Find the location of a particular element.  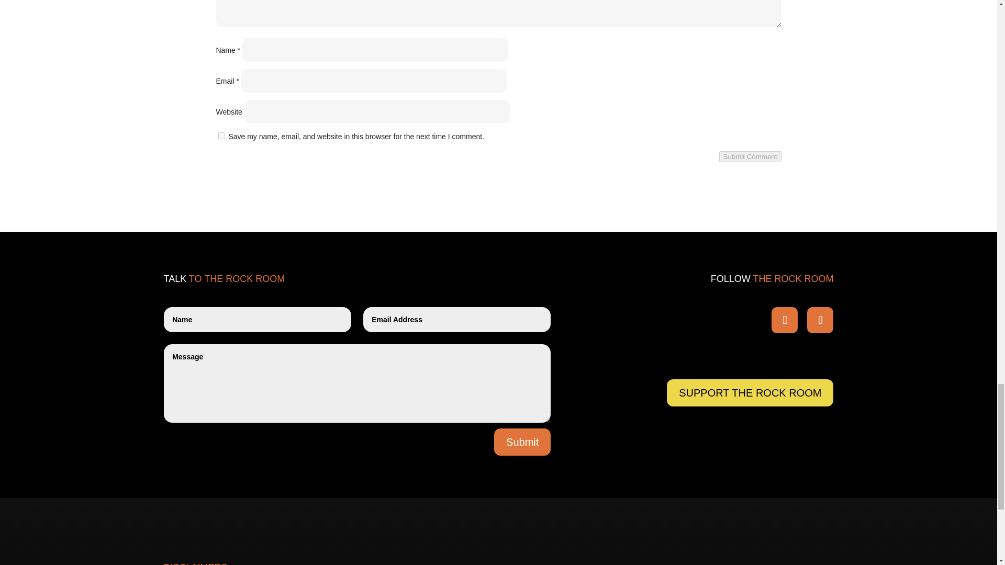

SUPPORT THE ROCK ROOM is located at coordinates (750, 392).